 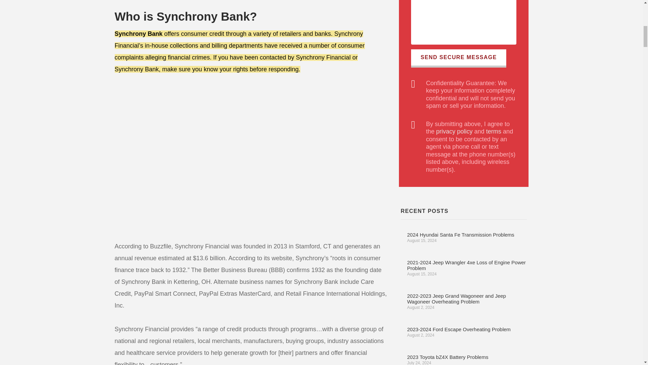 I want to click on 2024 Hyundai Santa Fe Transmission Problems, so click(x=460, y=235).